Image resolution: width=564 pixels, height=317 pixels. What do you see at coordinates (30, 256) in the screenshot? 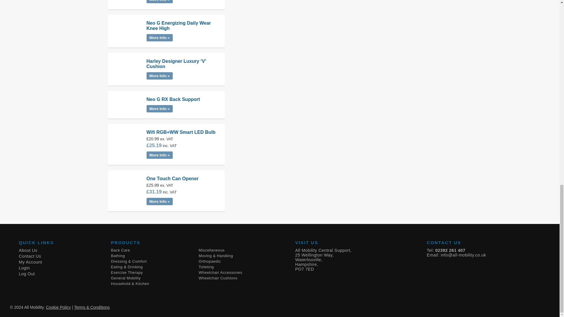
I see `Contact Us` at bounding box center [30, 256].